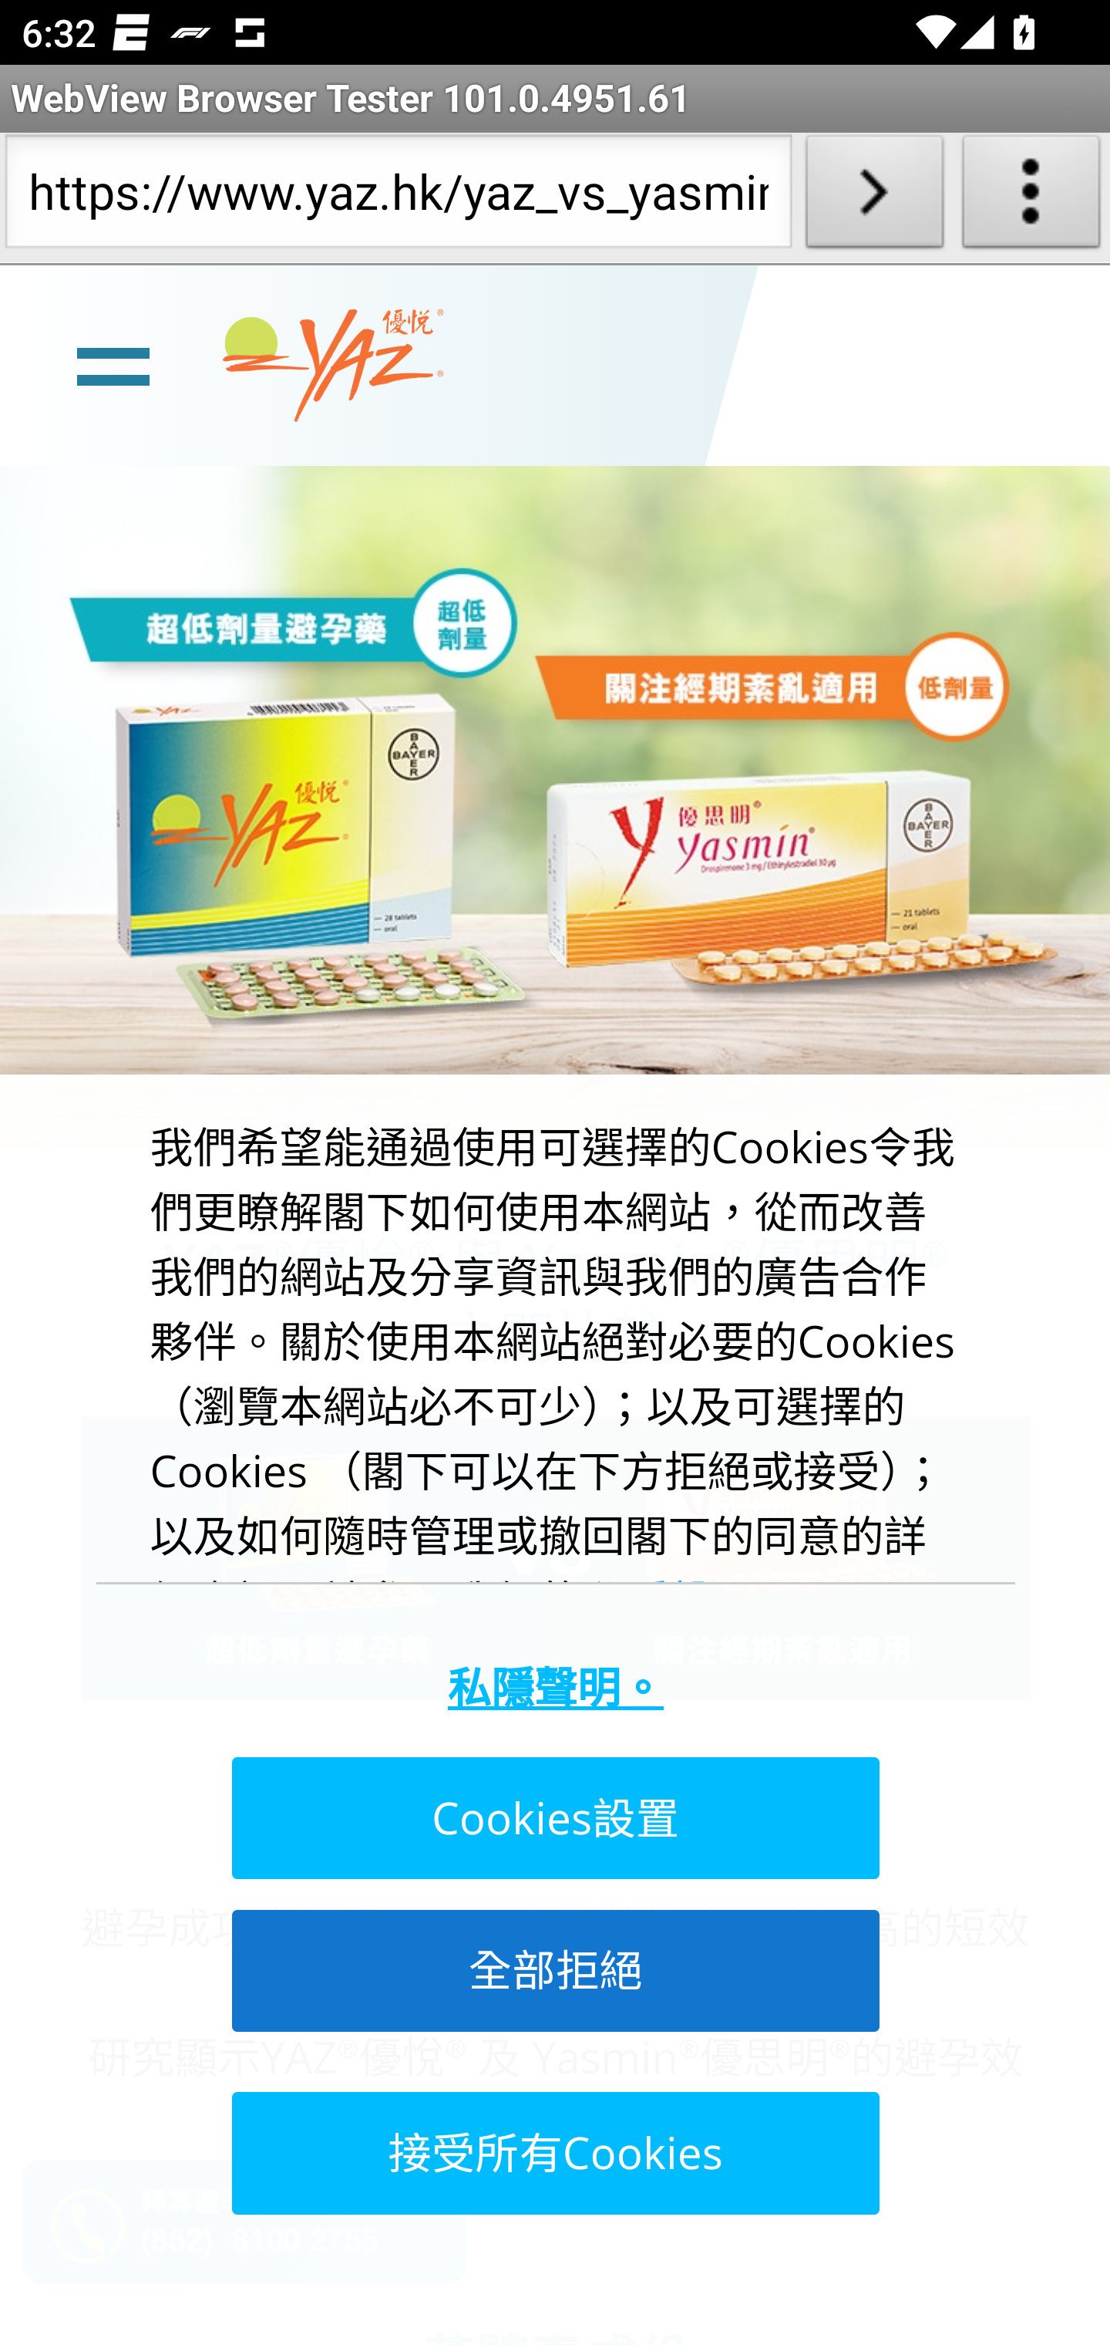 The height and width of the screenshot is (2345, 1110). I want to click on www.yaz, so click(333, 366).